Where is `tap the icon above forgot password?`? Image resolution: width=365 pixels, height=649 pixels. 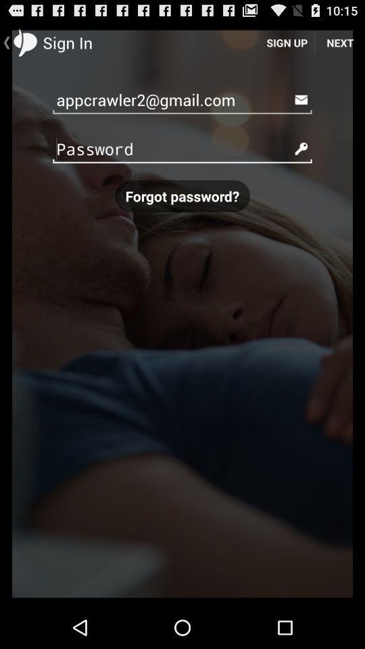
tap the icon above forgot password? is located at coordinates (182, 149).